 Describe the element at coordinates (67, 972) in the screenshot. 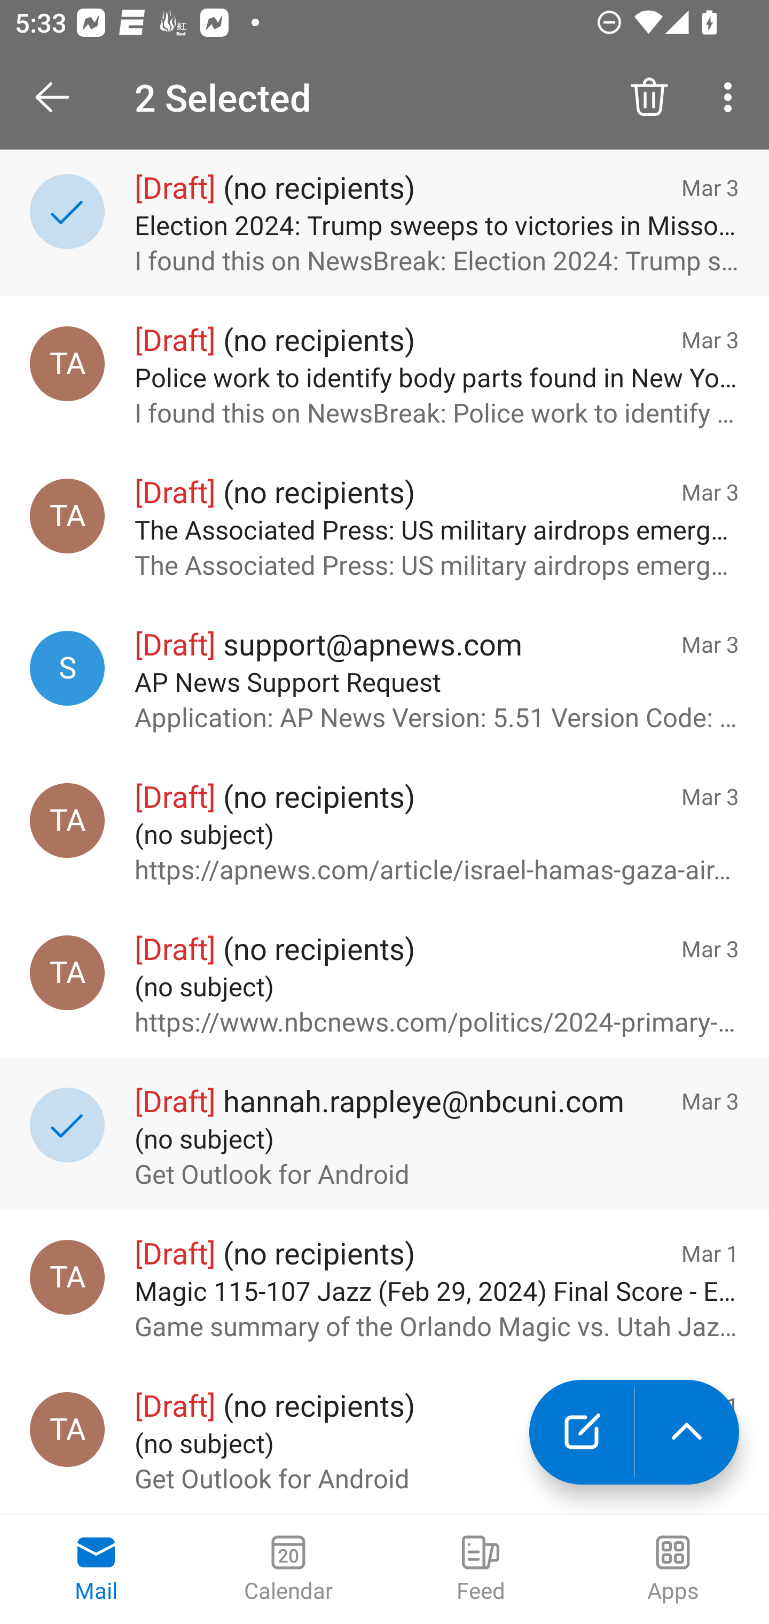

I see `Test Appium, testappium002@outlook.com` at that location.